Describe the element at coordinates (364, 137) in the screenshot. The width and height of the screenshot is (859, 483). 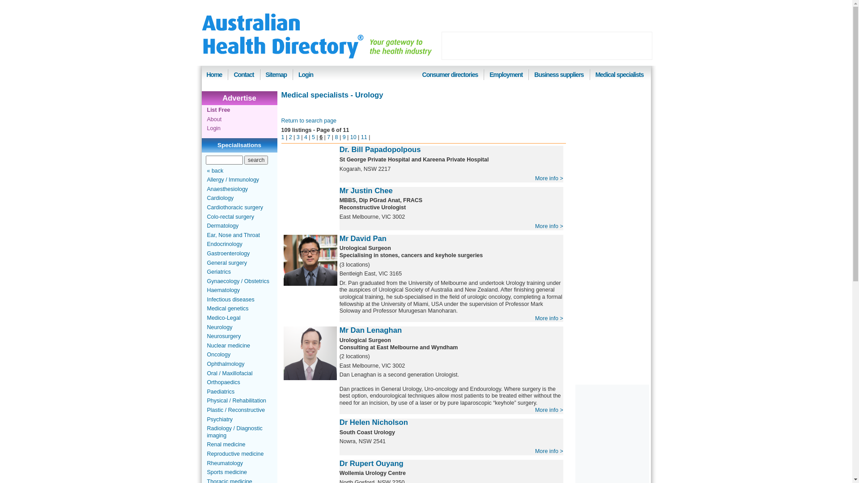
I see `11` at that location.